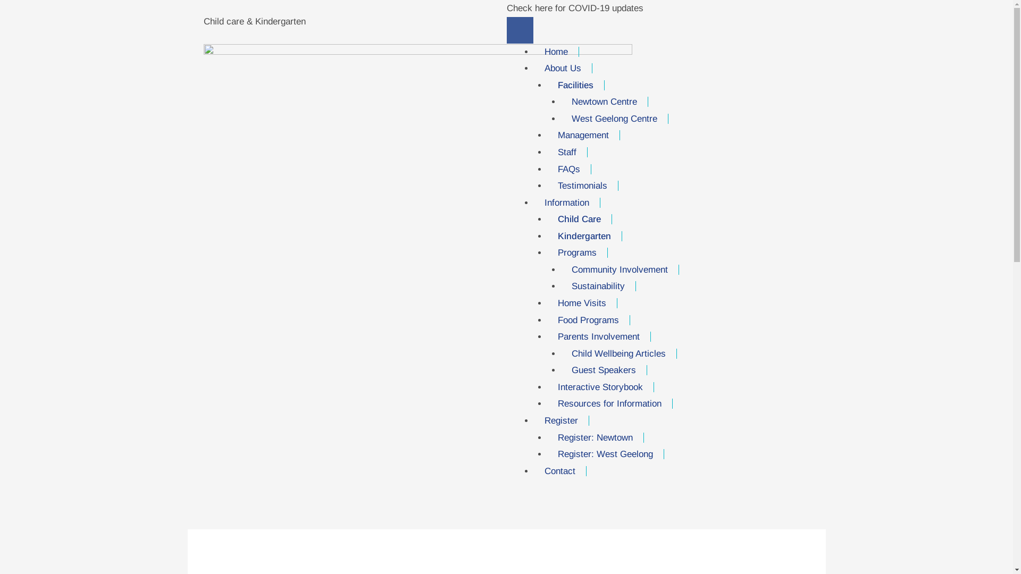 This screenshot has width=1021, height=574. What do you see at coordinates (596, 438) in the screenshot?
I see `Register: Newtown` at bounding box center [596, 438].